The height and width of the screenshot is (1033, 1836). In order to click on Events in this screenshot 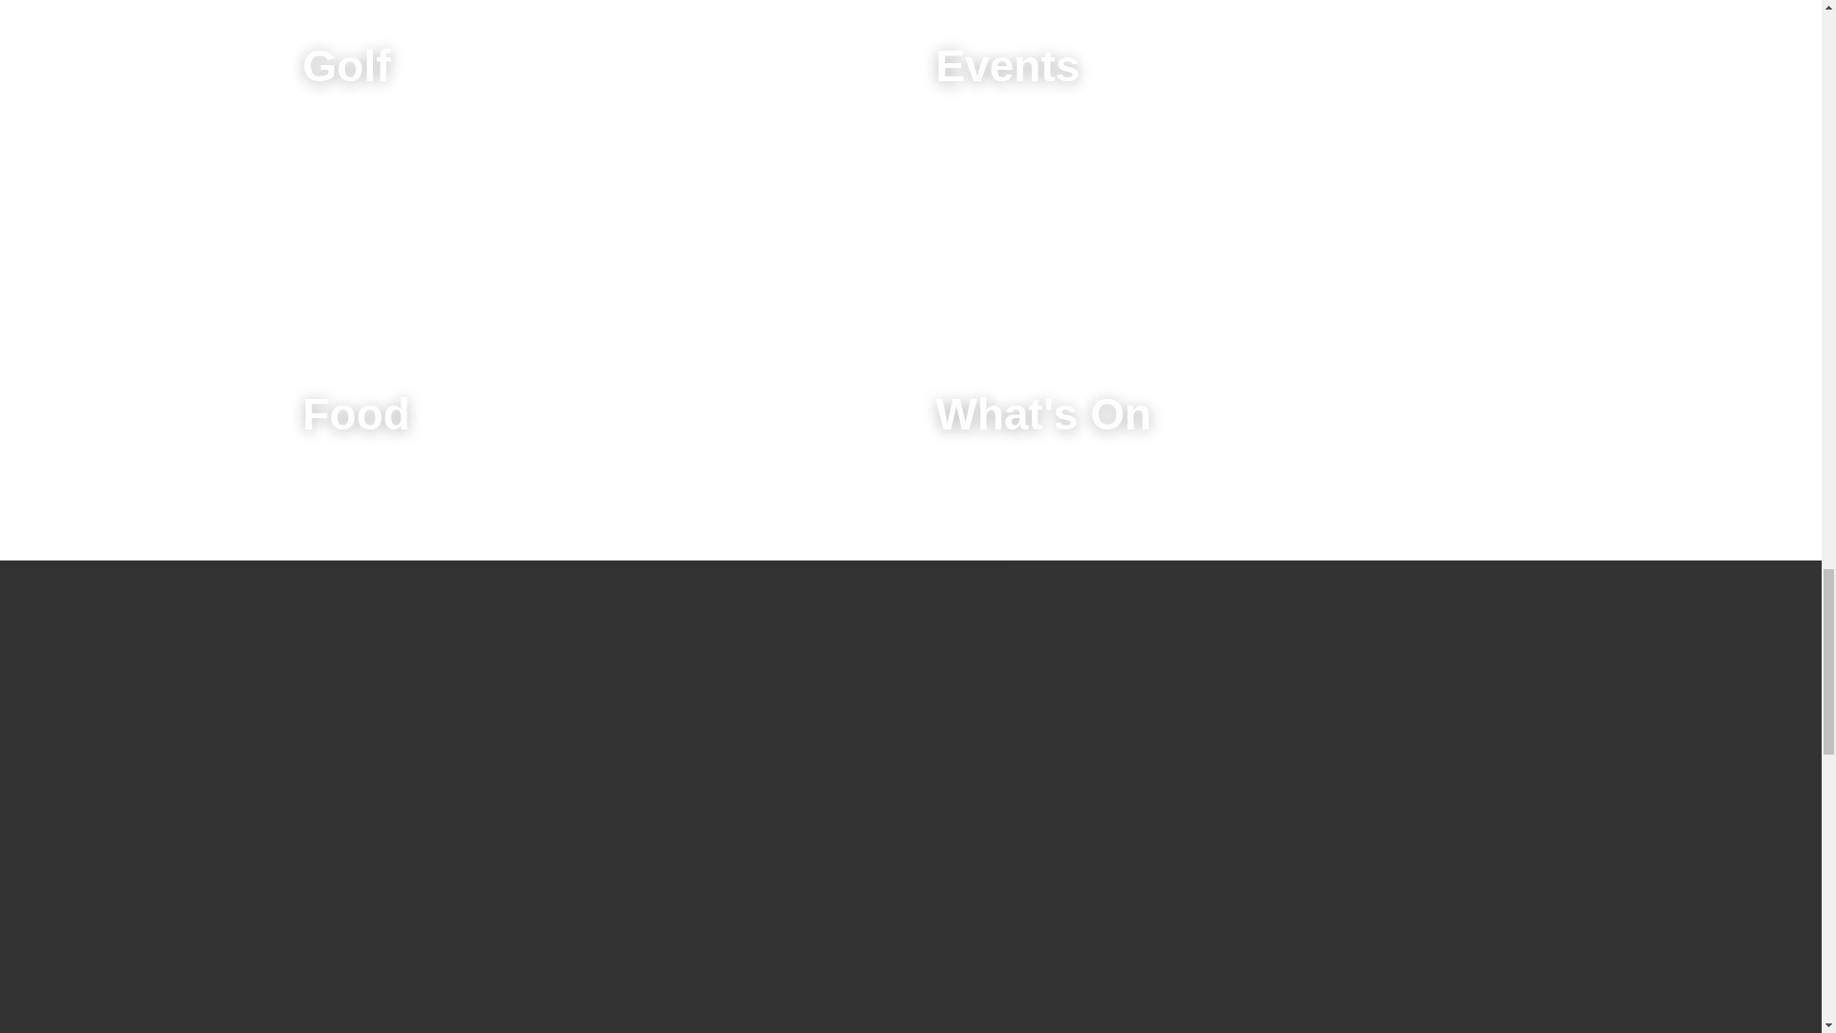, I will do `click(1207, 58)`.